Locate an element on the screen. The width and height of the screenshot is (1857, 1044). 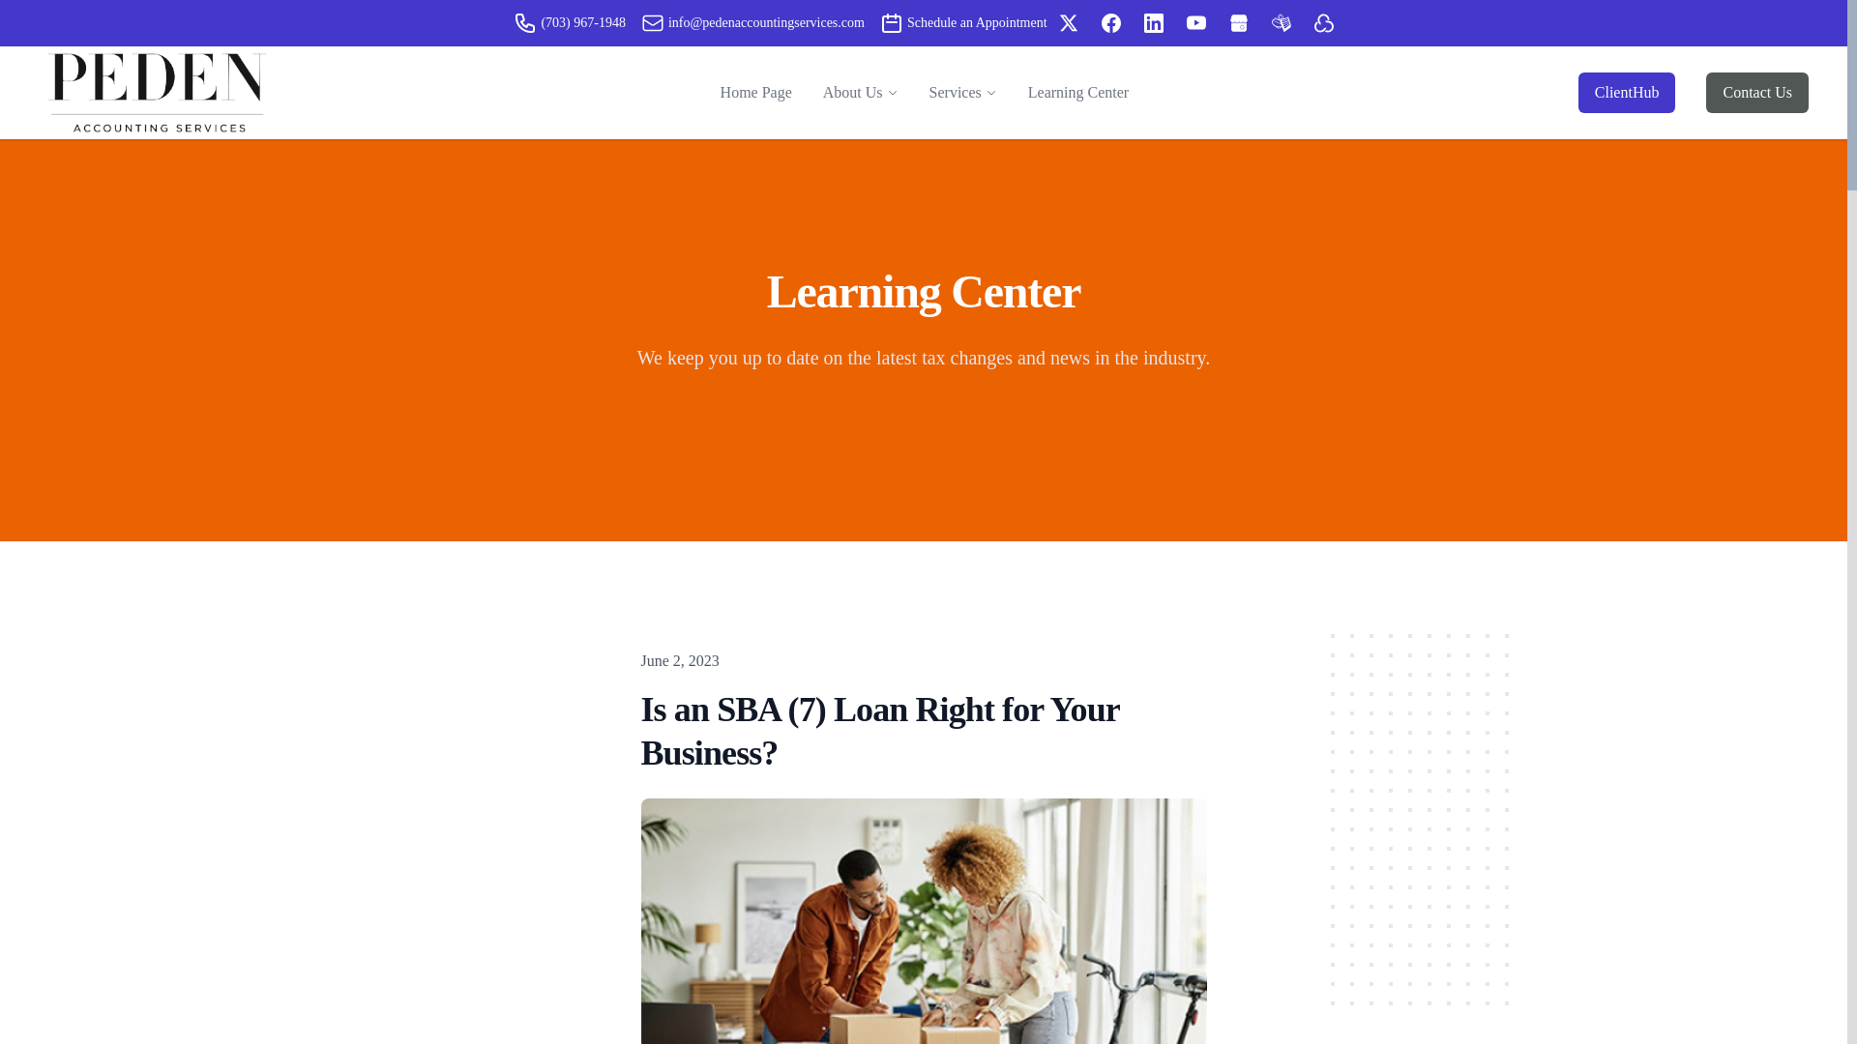
Peden Accounting Services Main is located at coordinates (155, 92).